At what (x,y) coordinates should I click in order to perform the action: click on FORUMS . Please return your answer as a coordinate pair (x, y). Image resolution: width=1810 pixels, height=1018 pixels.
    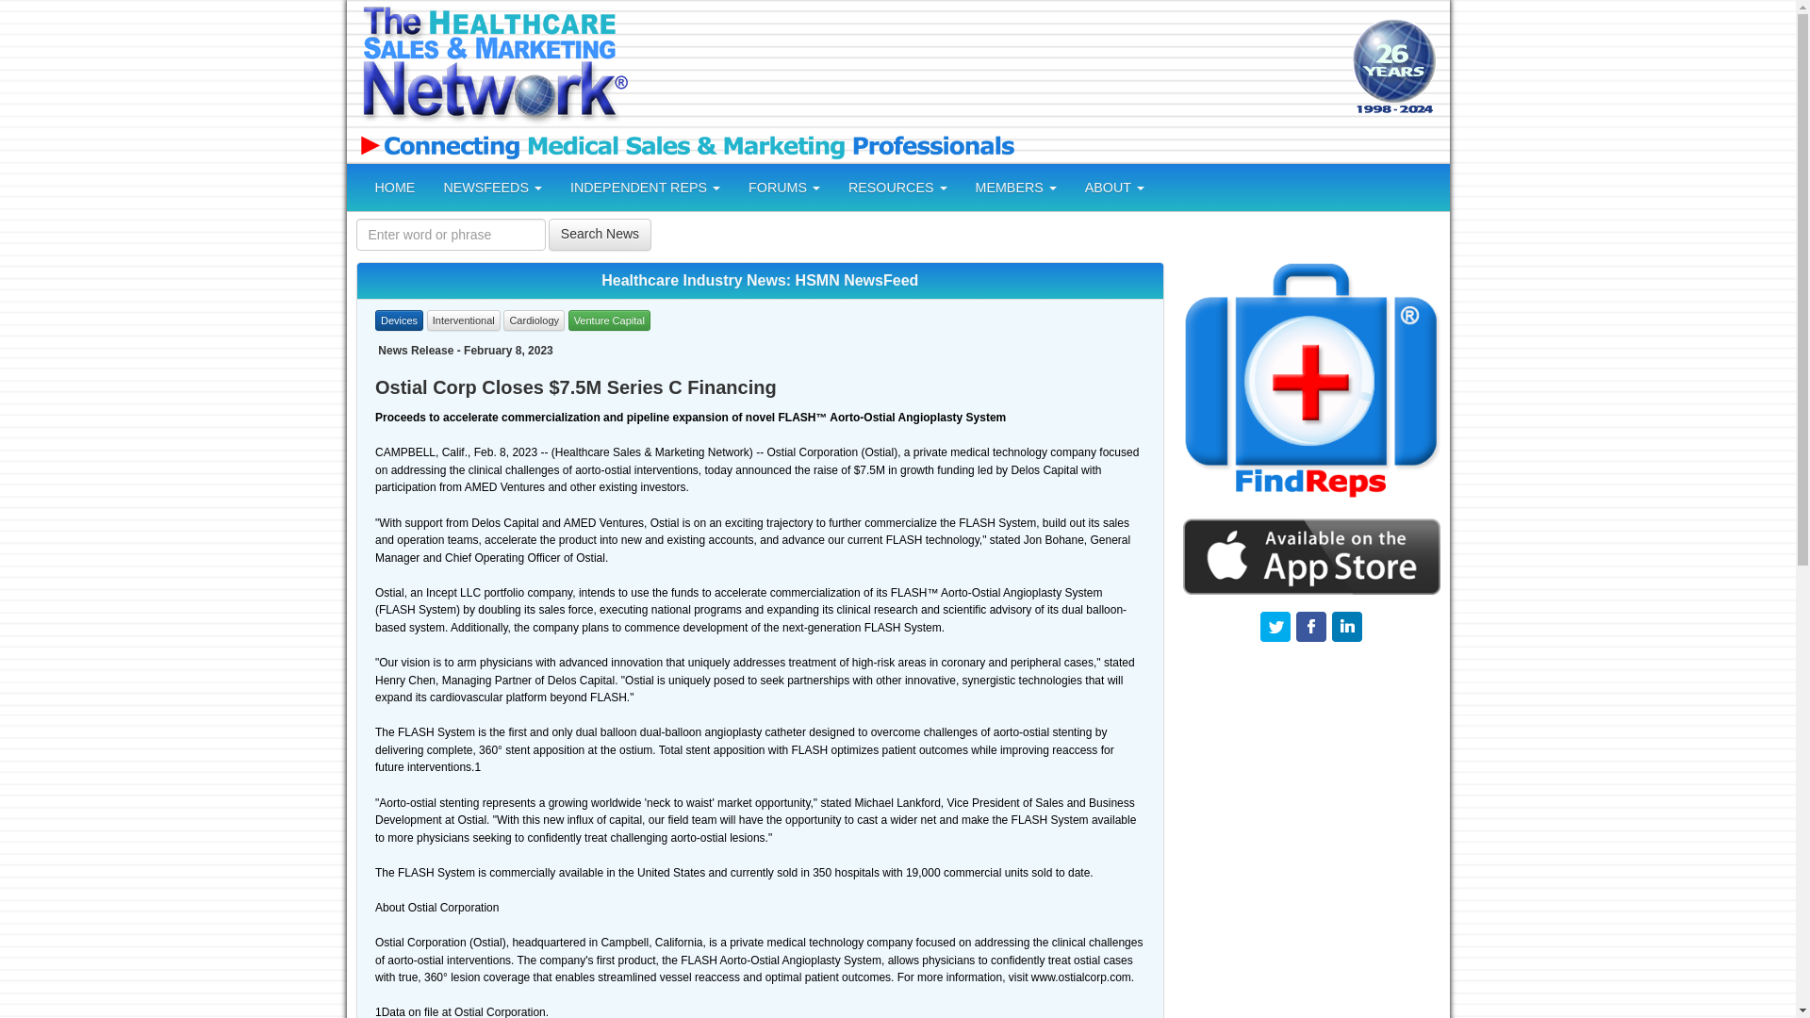
    Looking at the image, I should click on (784, 187).